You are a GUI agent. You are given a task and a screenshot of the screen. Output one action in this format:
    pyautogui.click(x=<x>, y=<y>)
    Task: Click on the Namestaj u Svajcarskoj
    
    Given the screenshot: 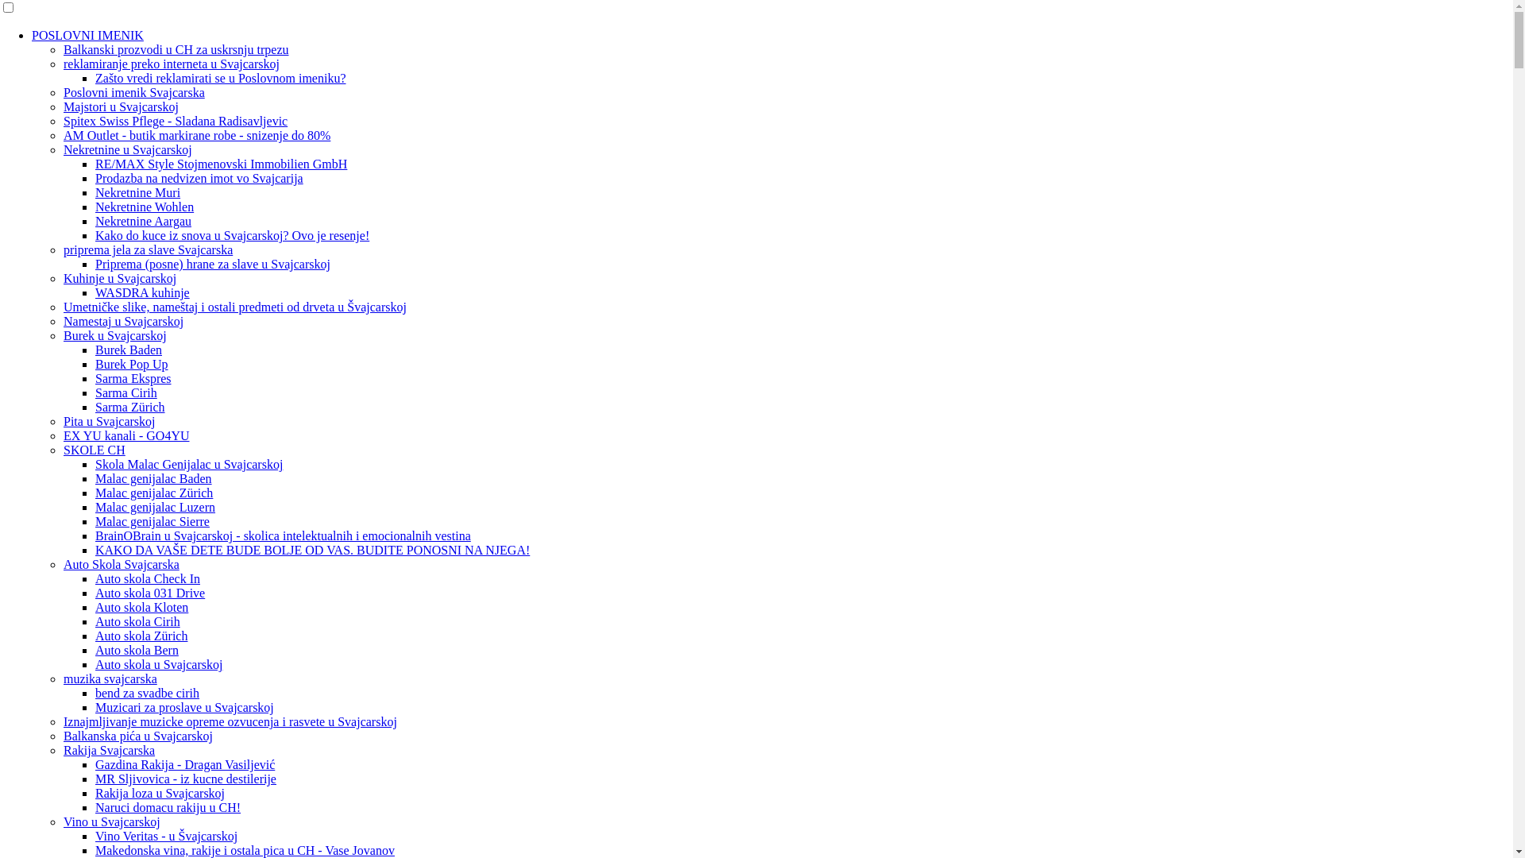 What is the action you would take?
    pyautogui.click(x=124, y=321)
    